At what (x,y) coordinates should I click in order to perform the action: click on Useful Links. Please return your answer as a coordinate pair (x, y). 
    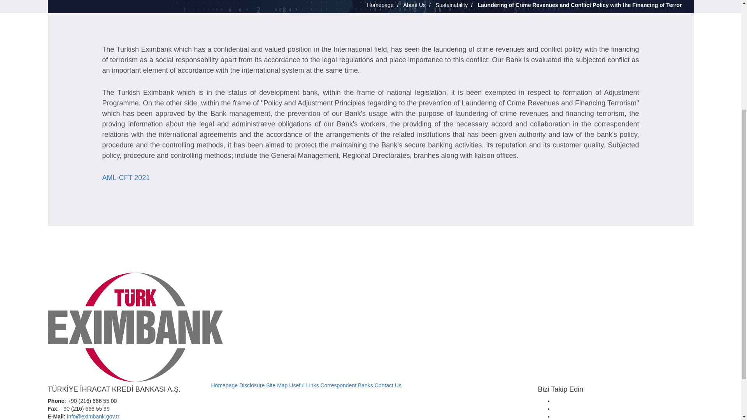
    Looking at the image, I should click on (304, 385).